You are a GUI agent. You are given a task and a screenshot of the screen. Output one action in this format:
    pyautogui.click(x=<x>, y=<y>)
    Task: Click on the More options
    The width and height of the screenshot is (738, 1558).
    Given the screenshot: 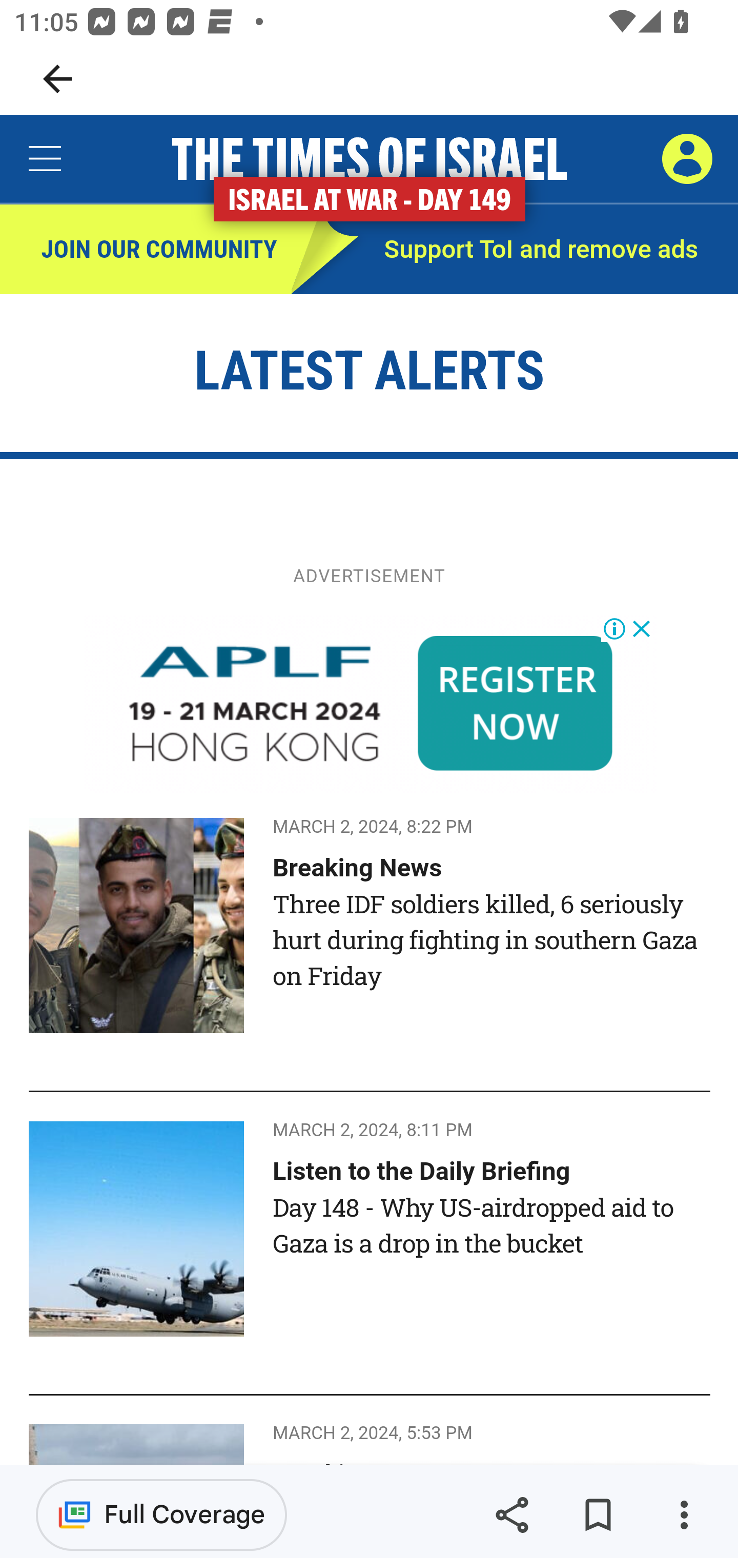 What is the action you would take?
    pyautogui.click(x=684, y=1515)
    